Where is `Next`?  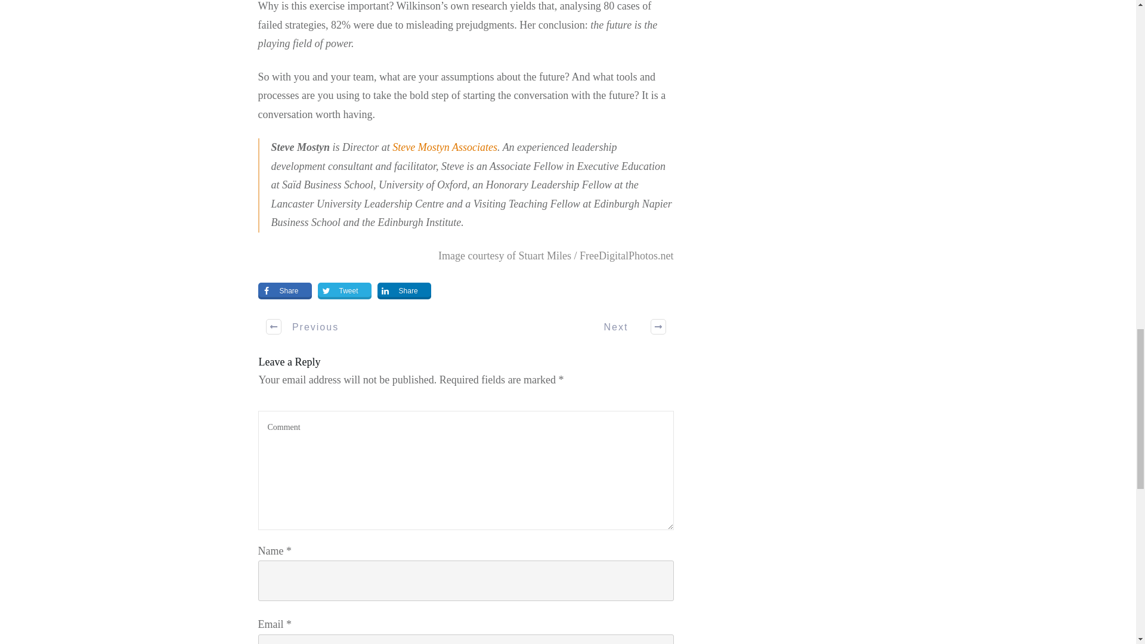 Next is located at coordinates (627, 327).